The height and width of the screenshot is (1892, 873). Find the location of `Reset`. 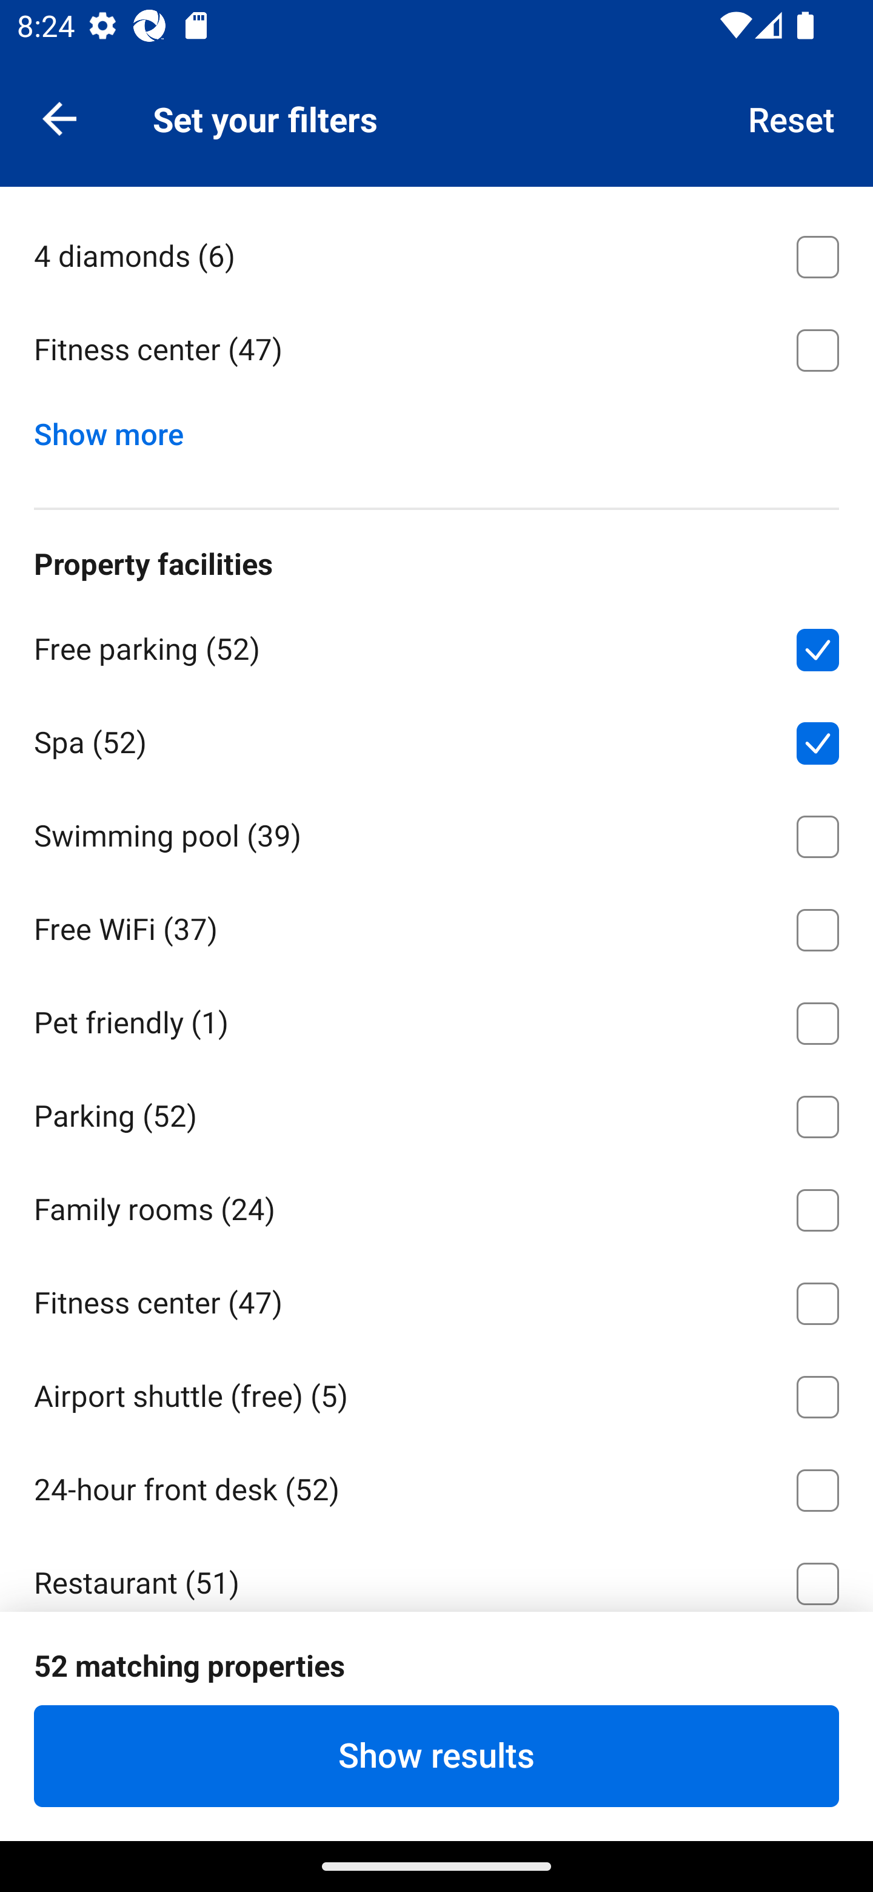

Reset is located at coordinates (792, 118).